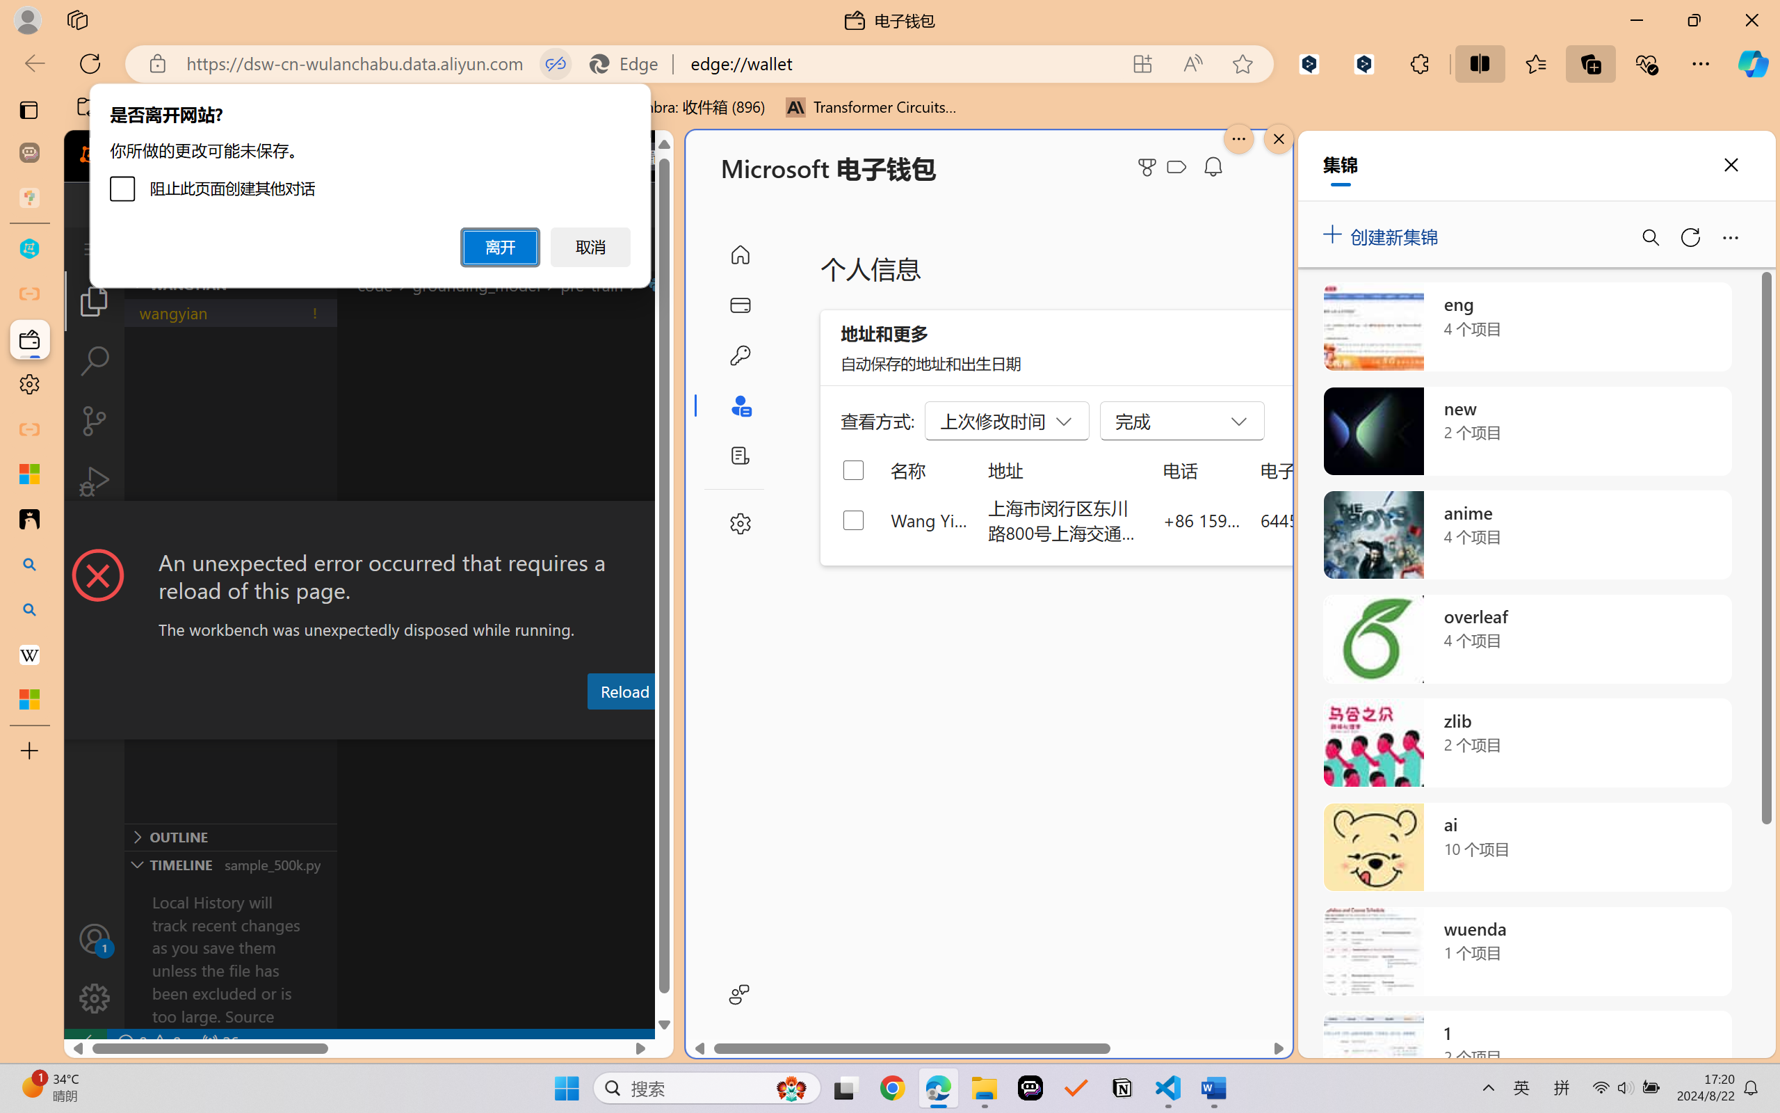 Image resolution: width=1780 pixels, height=1113 pixels. I want to click on Outline Section, so click(230, 836).